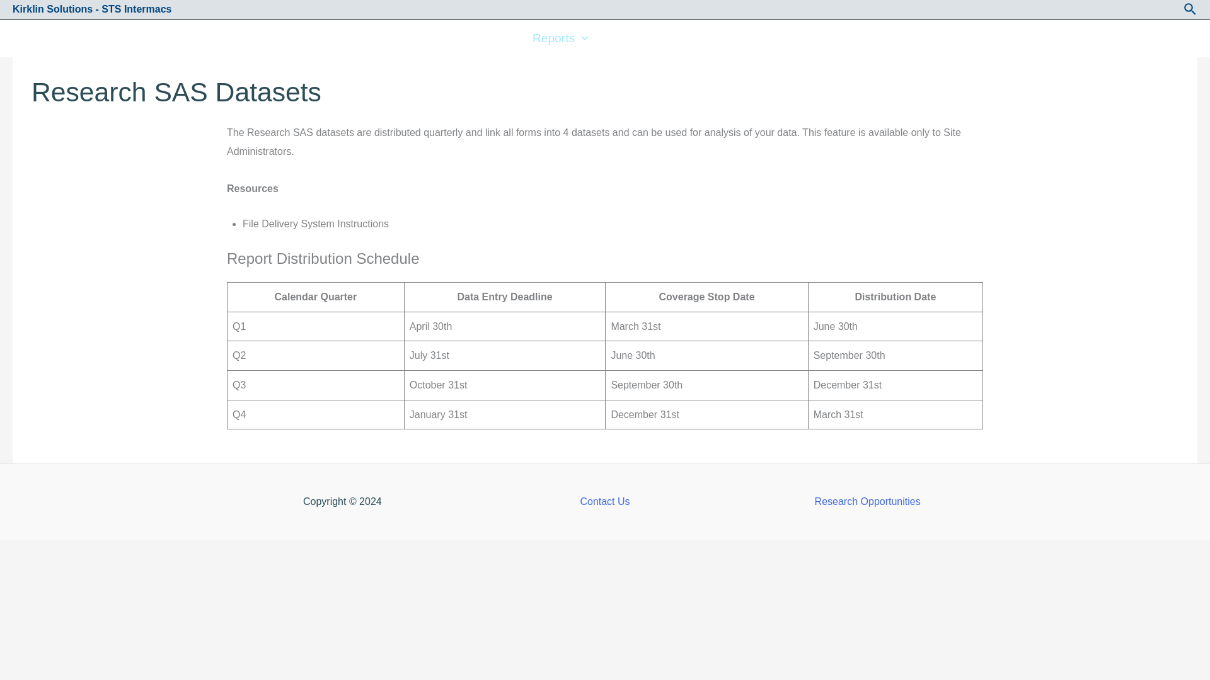 The image size is (1210, 680). I want to click on Intermacs Appendices, so click(449, 38).